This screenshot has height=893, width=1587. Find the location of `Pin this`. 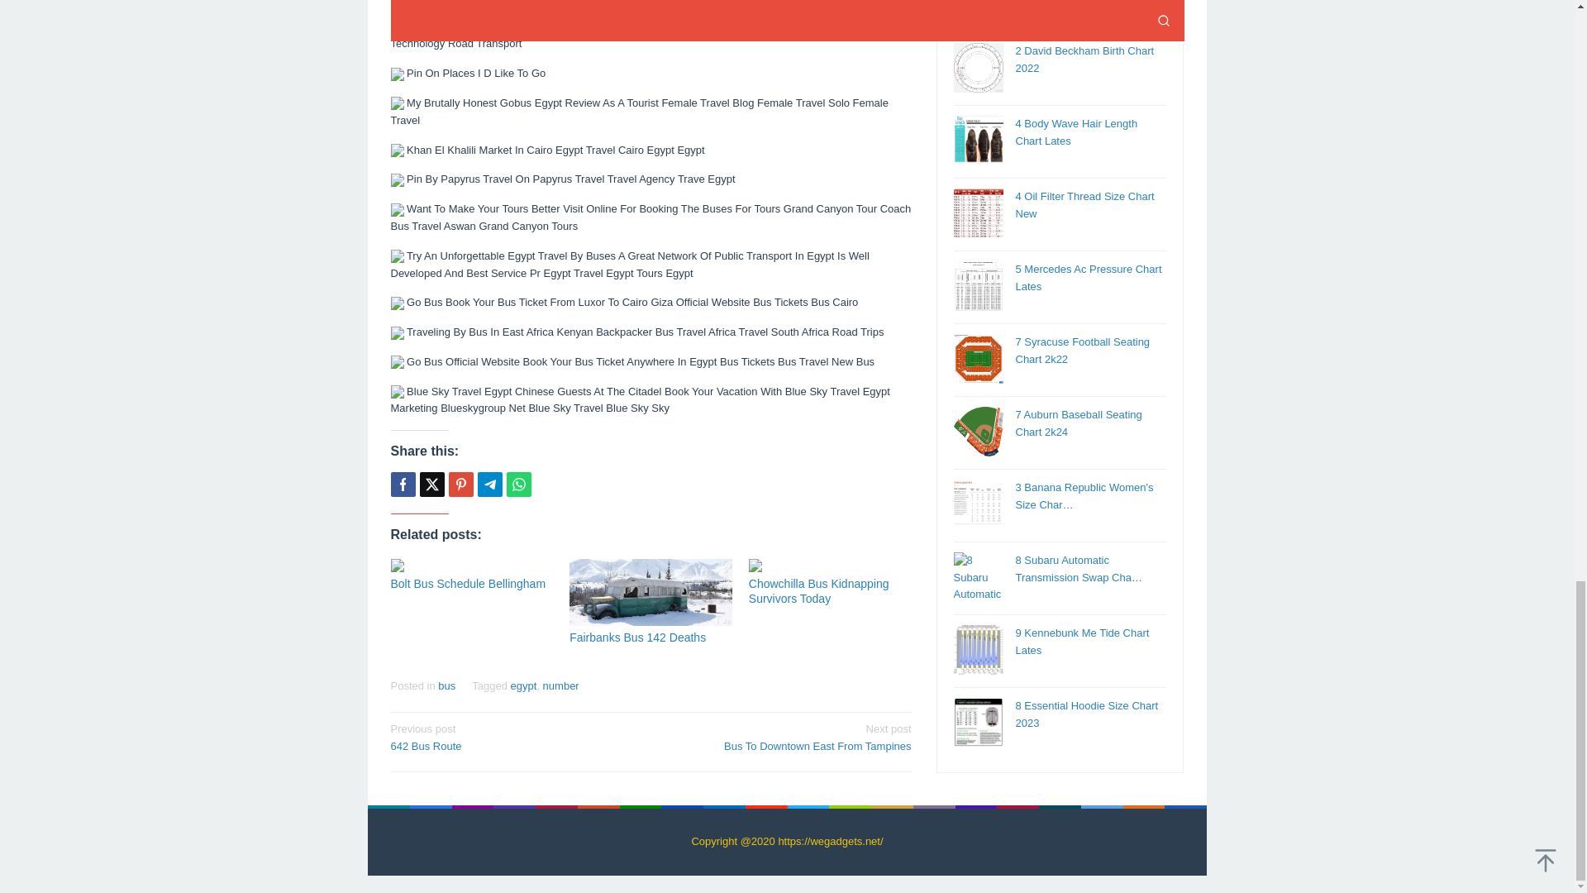

Pin this is located at coordinates (460, 485).